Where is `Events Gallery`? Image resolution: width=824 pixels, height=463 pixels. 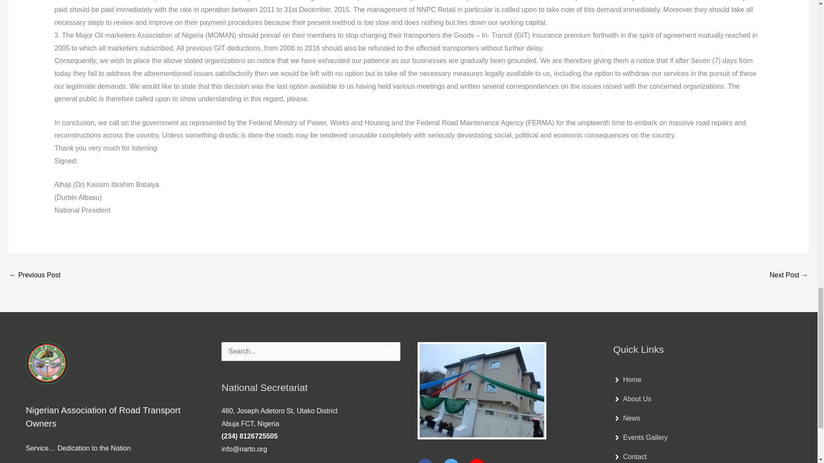
Events Gallery is located at coordinates (640, 437).